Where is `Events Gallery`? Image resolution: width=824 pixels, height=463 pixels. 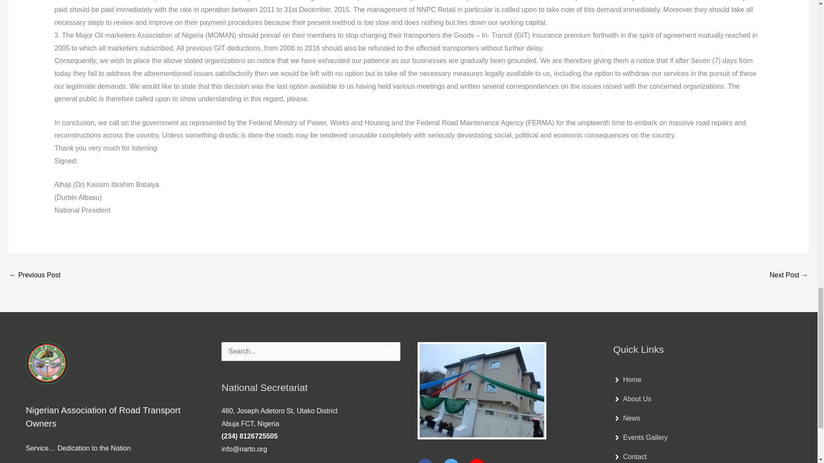
Events Gallery is located at coordinates (640, 437).